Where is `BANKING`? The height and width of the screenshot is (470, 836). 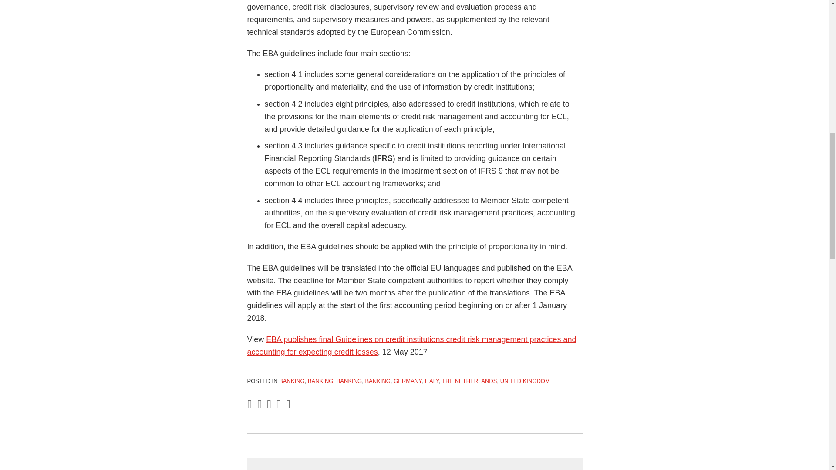
BANKING is located at coordinates (377, 381).